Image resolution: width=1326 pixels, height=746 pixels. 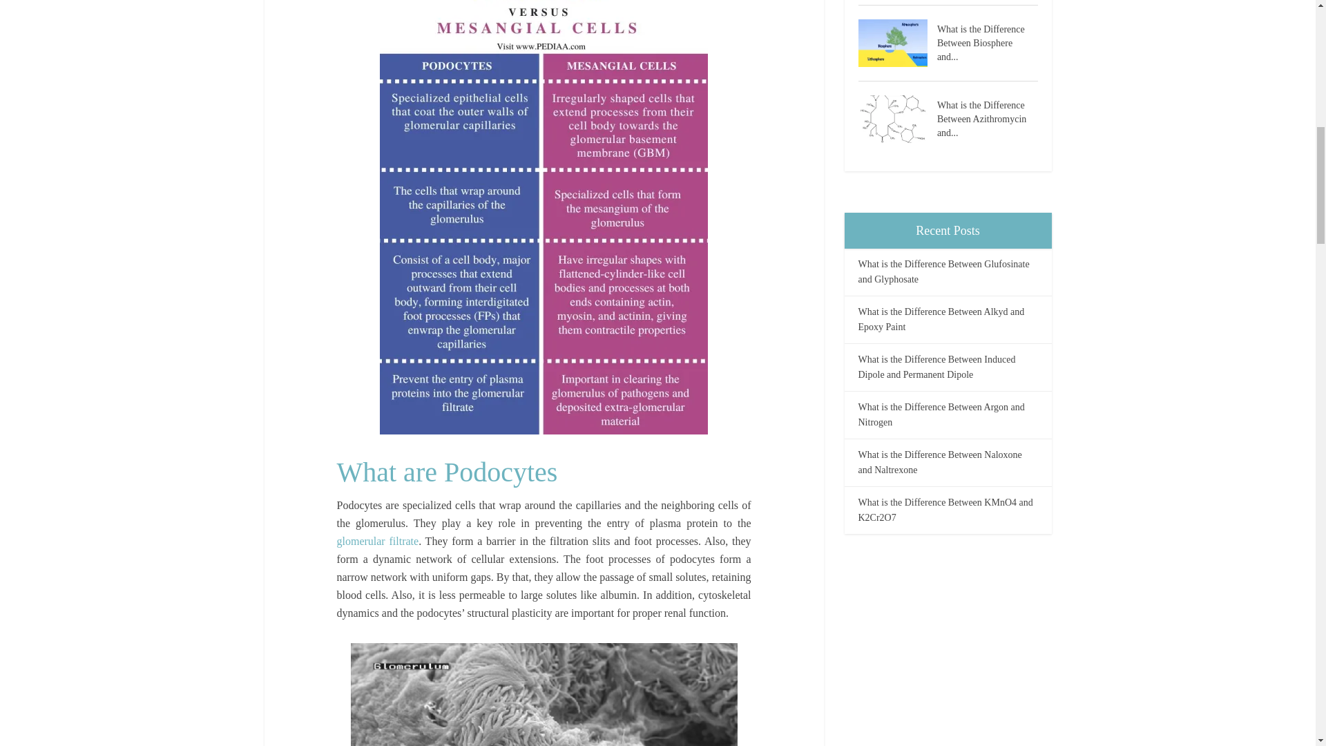 What do you see at coordinates (896, 119) in the screenshot?
I see `What is the Difference Between Azithromycin and Amoxicillin` at bounding box center [896, 119].